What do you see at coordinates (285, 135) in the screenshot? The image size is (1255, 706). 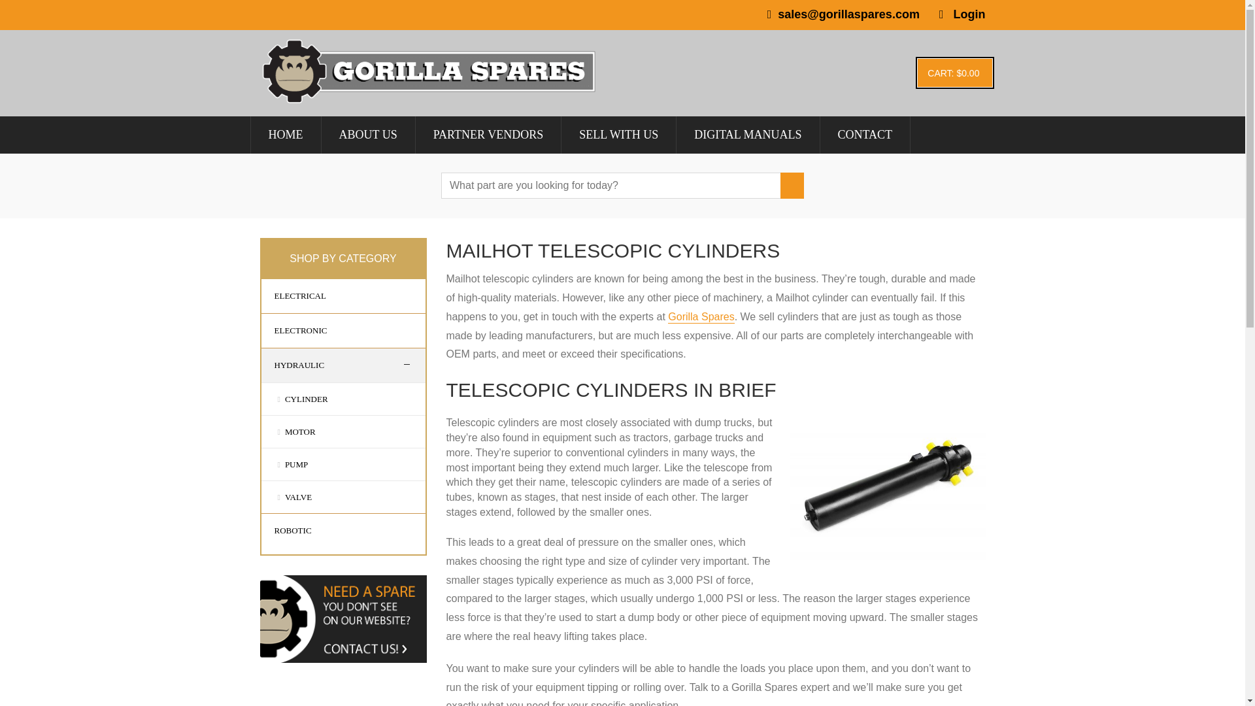 I see `HOME` at bounding box center [285, 135].